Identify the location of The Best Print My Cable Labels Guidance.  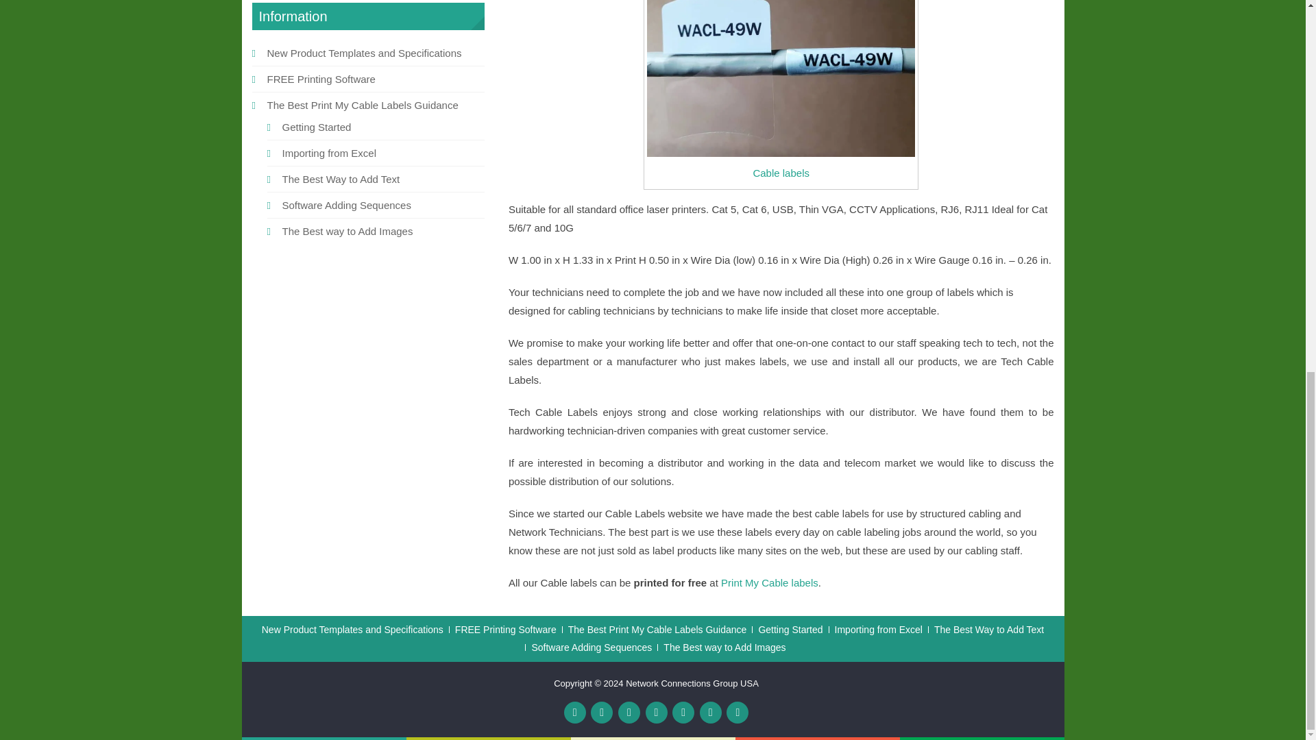
(362, 105).